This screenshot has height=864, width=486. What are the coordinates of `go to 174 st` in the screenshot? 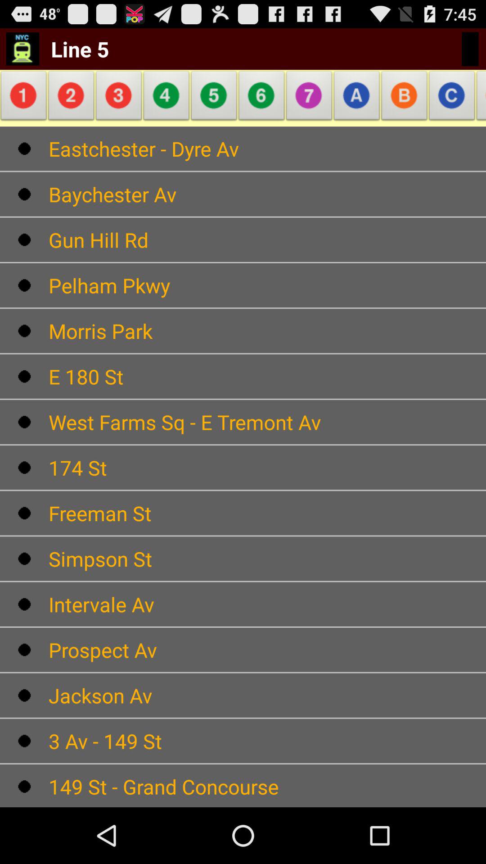 It's located at (267, 468).